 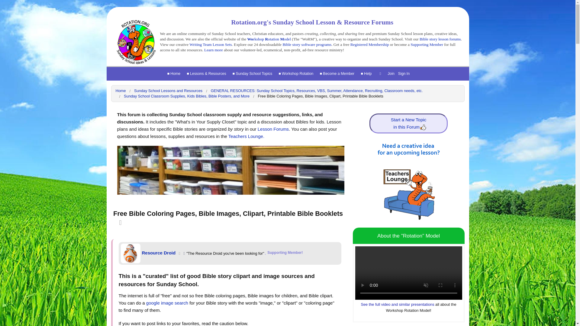 What do you see at coordinates (307, 45) in the screenshot?
I see `Bible story software programs` at bounding box center [307, 45].